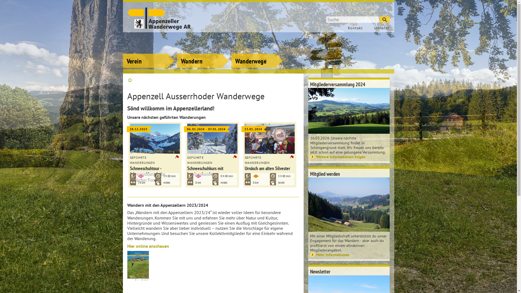 Image resolution: width=521 pixels, height=293 pixels. Describe the element at coordinates (349, 254) in the screenshot. I see `Mehr Informationen` at that location.